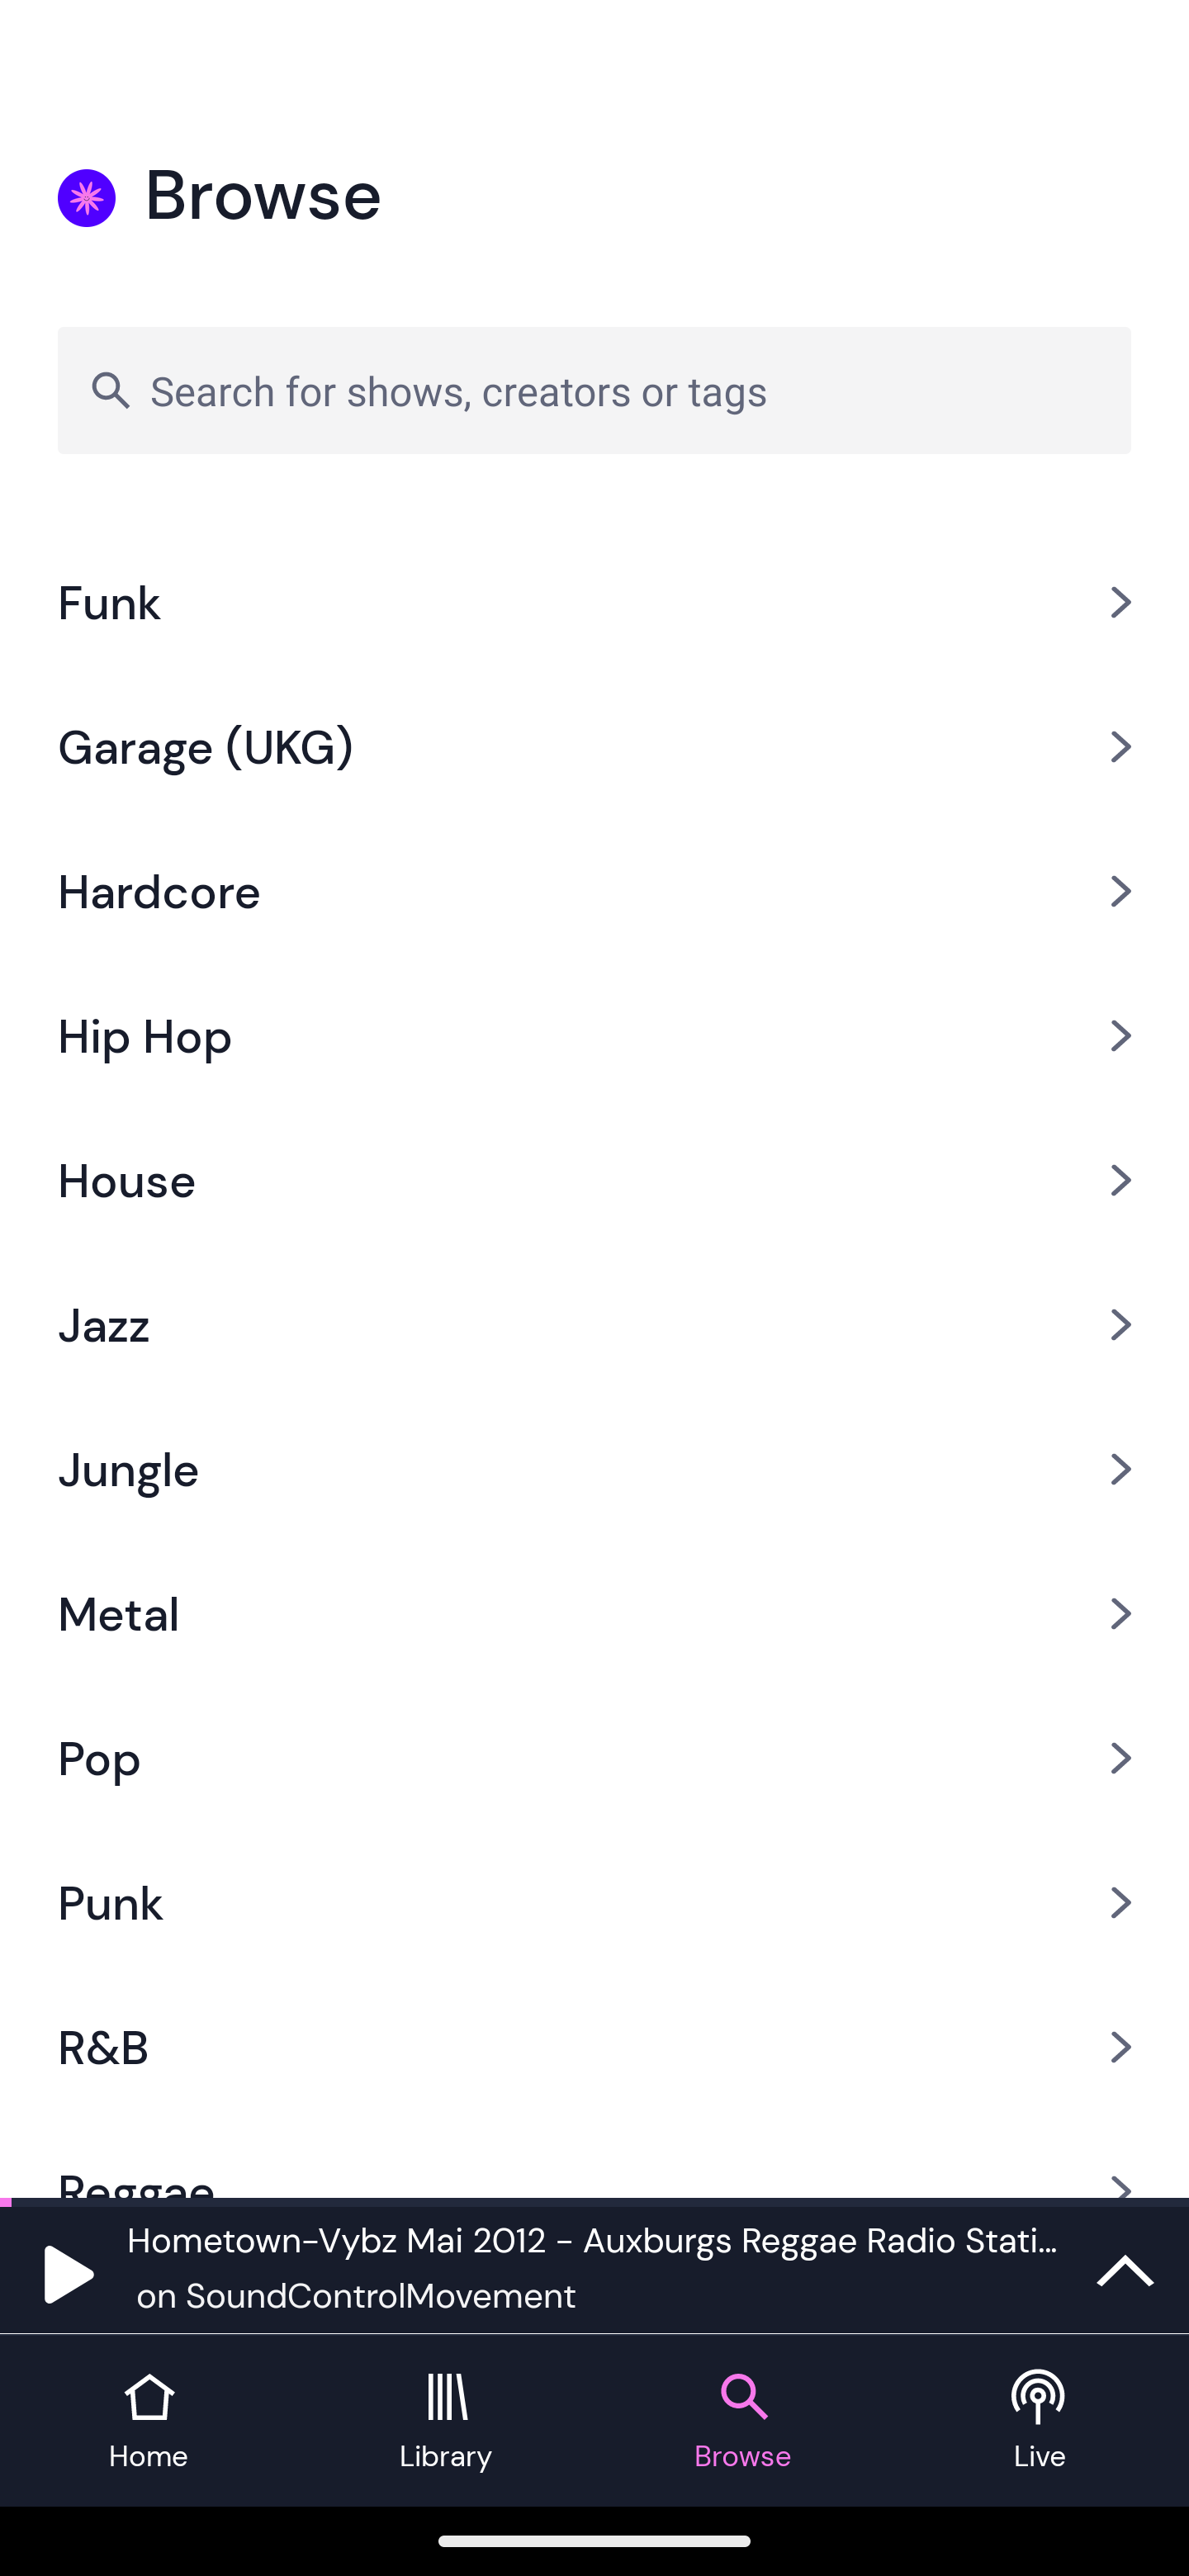 Image resolution: width=1189 pixels, height=2576 pixels. What do you see at coordinates (594, 1612) in the screenshot?
I see `Metal` at bounding box center [594, 1612].